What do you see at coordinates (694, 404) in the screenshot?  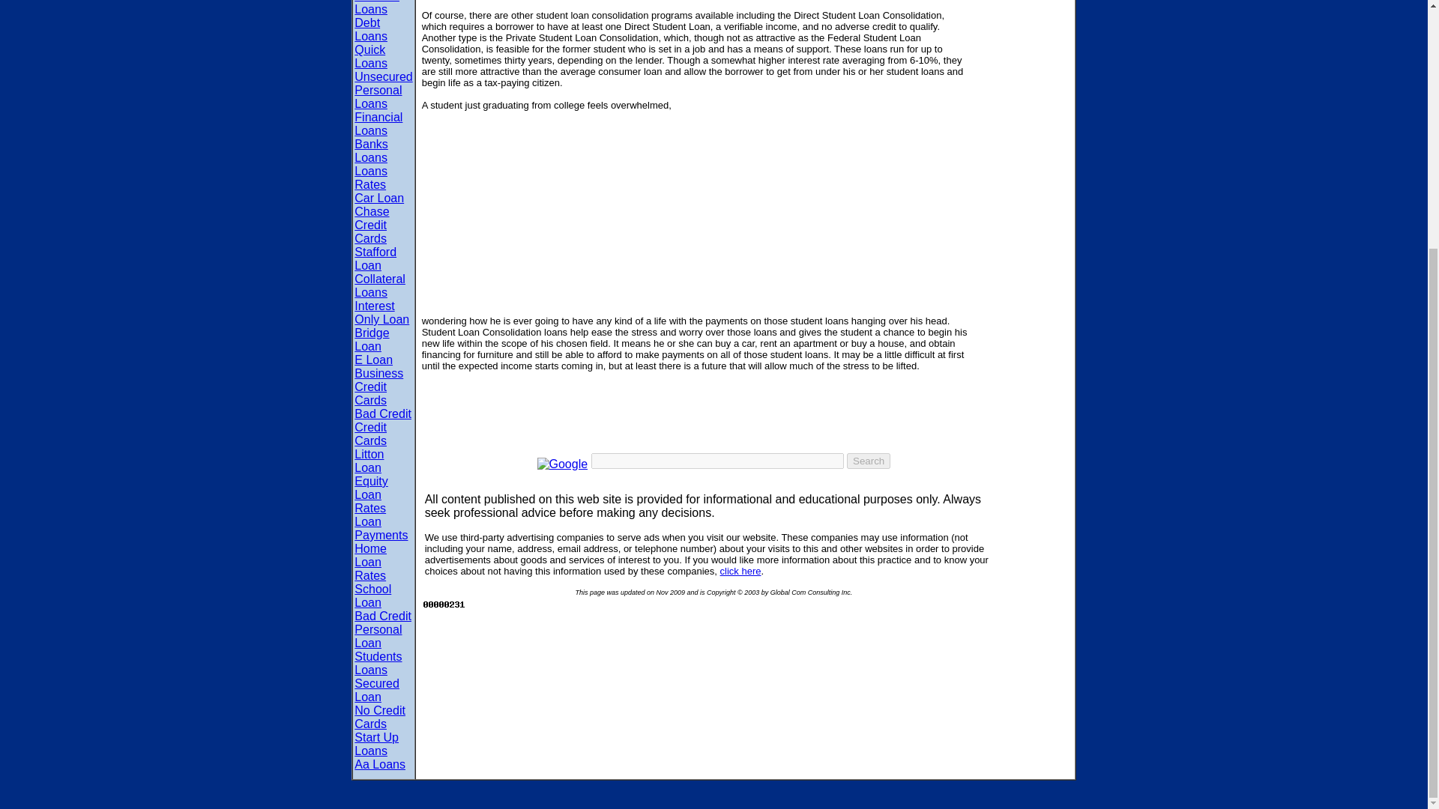 I see `Advertisement` at bounding box center [694, 404].